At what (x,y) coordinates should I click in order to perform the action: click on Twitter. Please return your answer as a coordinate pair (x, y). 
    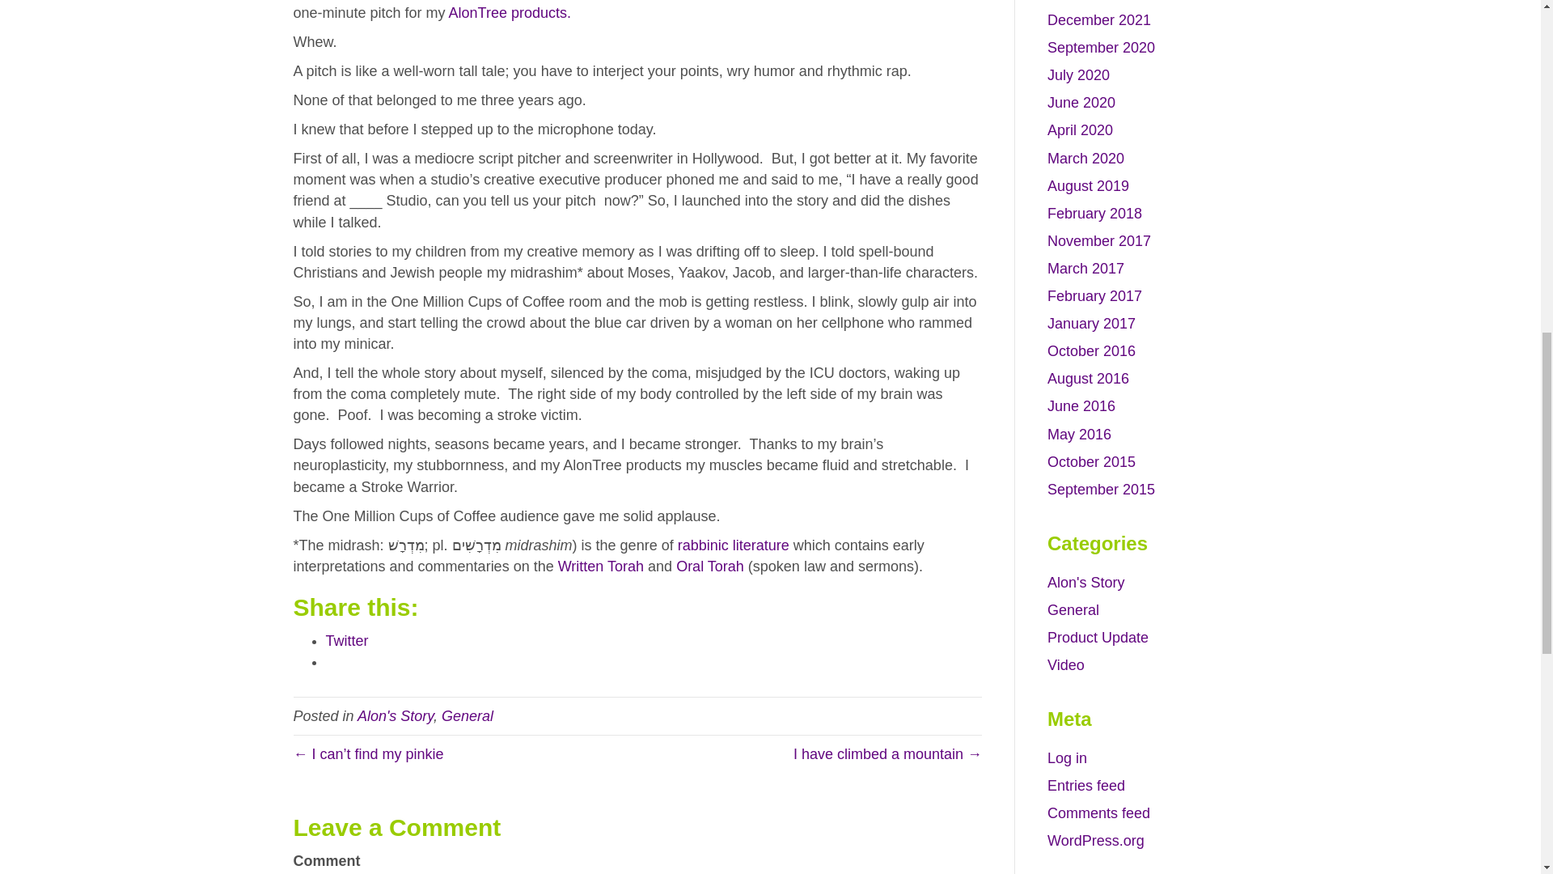
    Looking at the image, I should click on (346, 641).